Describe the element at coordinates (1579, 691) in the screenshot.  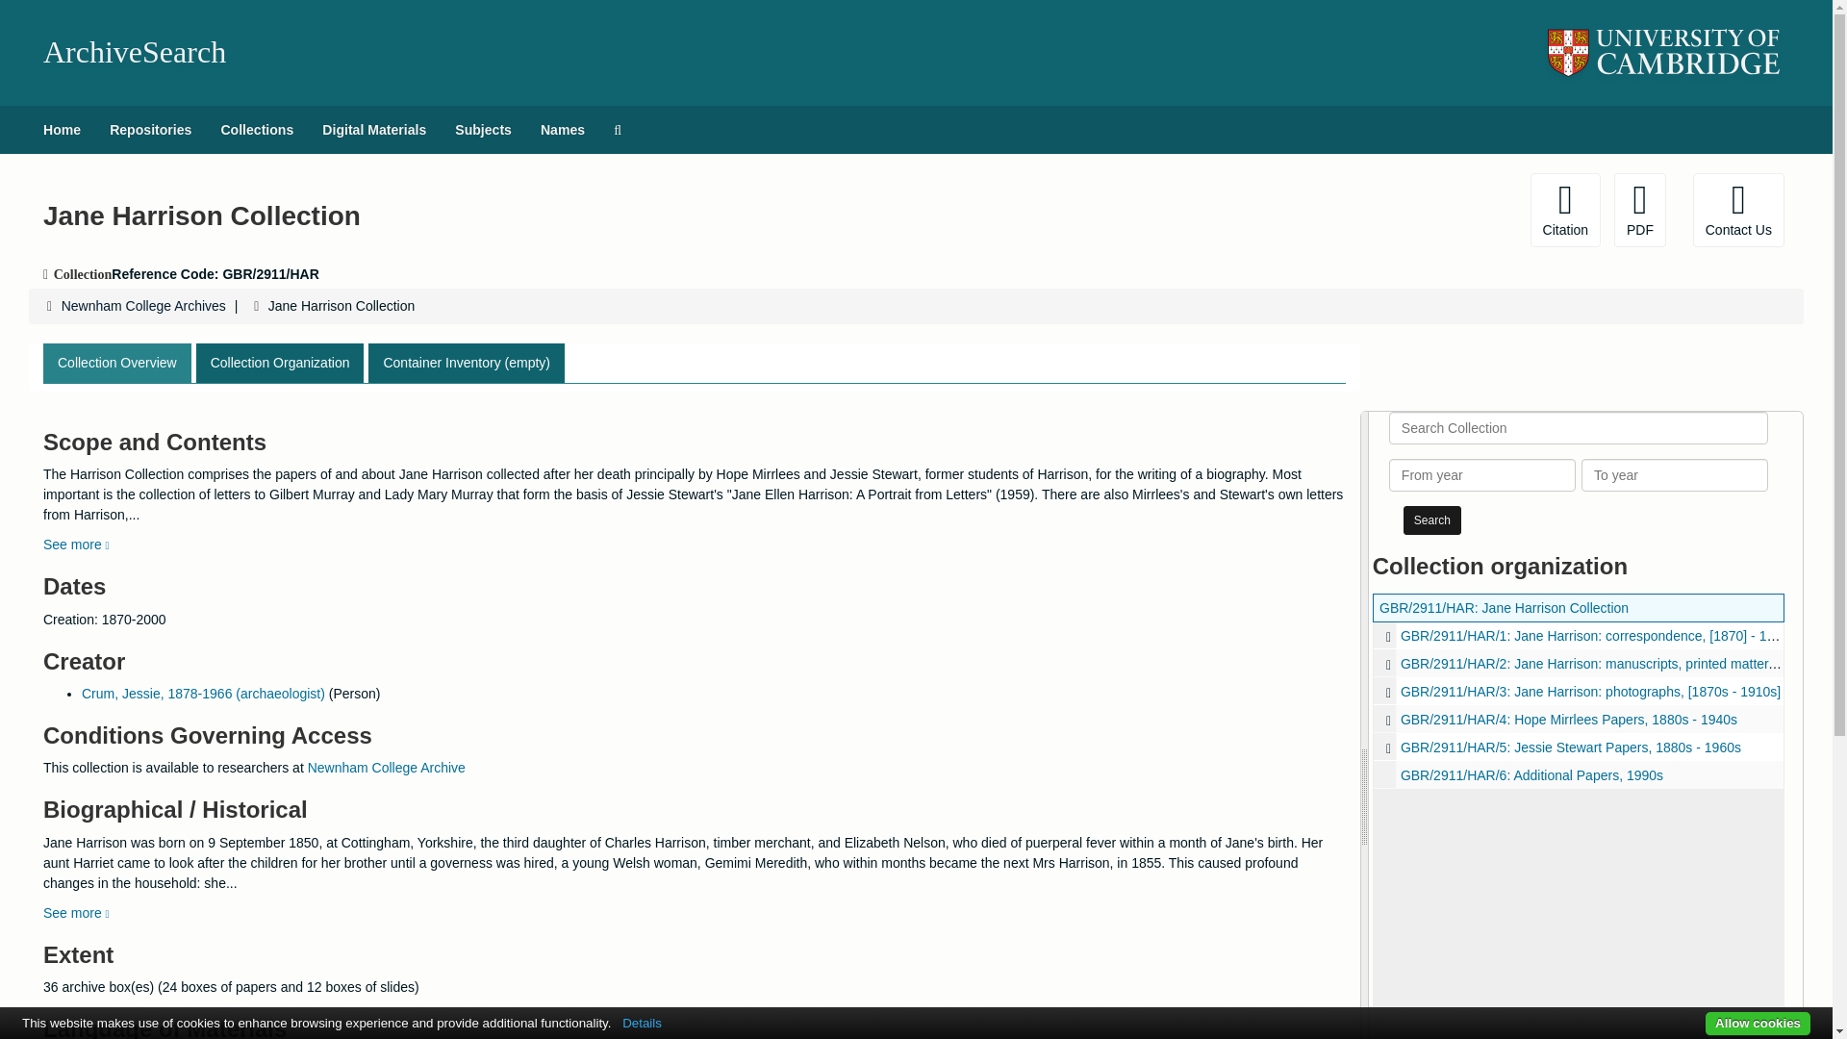
I see `Jane Harrison: photographs` at that location.